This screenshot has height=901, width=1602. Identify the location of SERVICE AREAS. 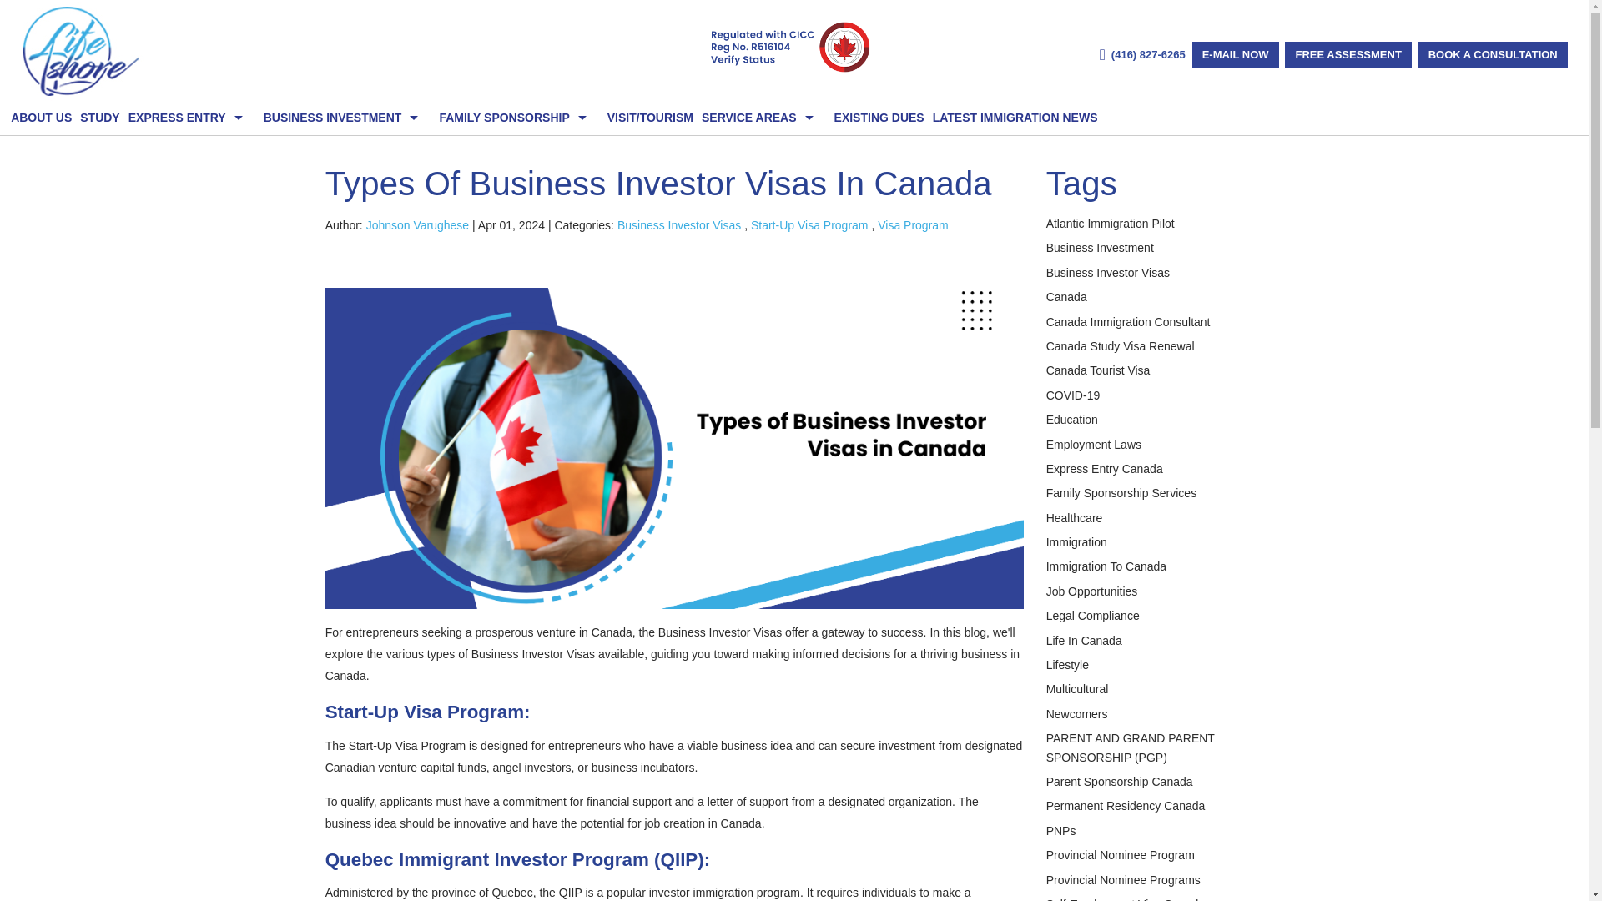
(759, 118).